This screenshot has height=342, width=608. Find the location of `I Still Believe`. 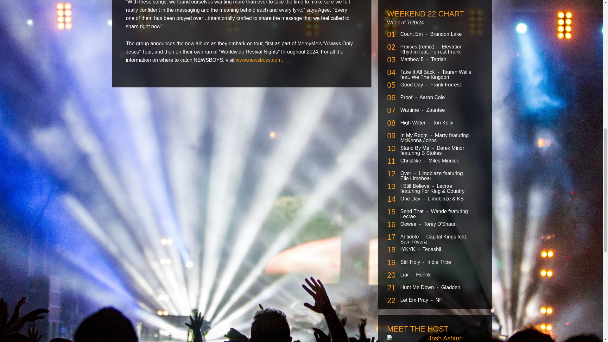

I Still Believe is located at coordinates (415, 186).